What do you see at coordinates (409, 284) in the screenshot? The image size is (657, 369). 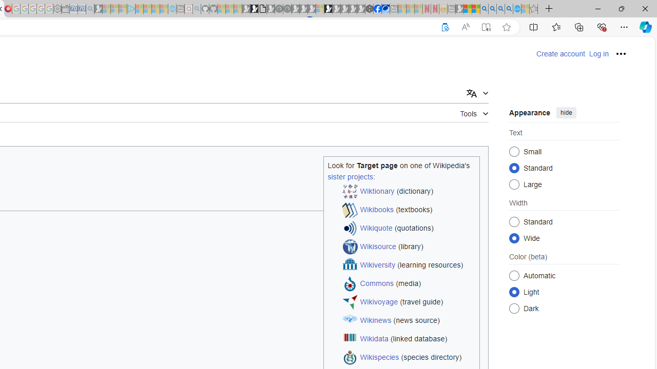 I see `Commons (media)` at bounding box center [409, 284].